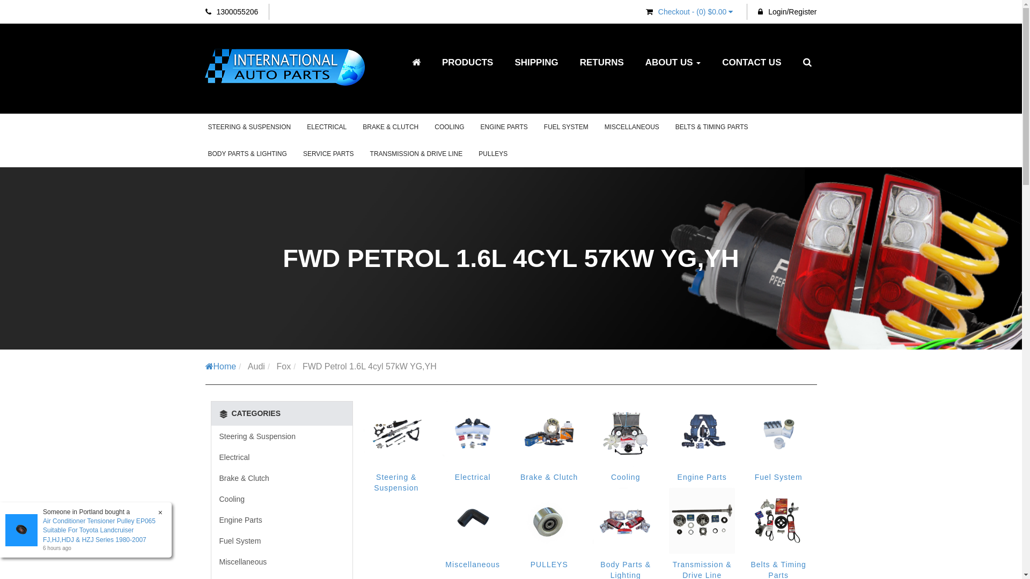 The width and height of the screenshot is (1030, 579). What do you see at coordinates (416, 153) in the screenshot?
I see `TRANSMISSION & DRIVE LINE` at bounding box center [416, 153].